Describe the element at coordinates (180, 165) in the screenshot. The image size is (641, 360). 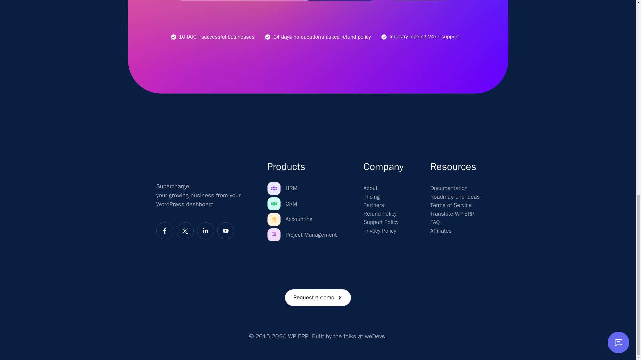
I see `logo-white` at that location.